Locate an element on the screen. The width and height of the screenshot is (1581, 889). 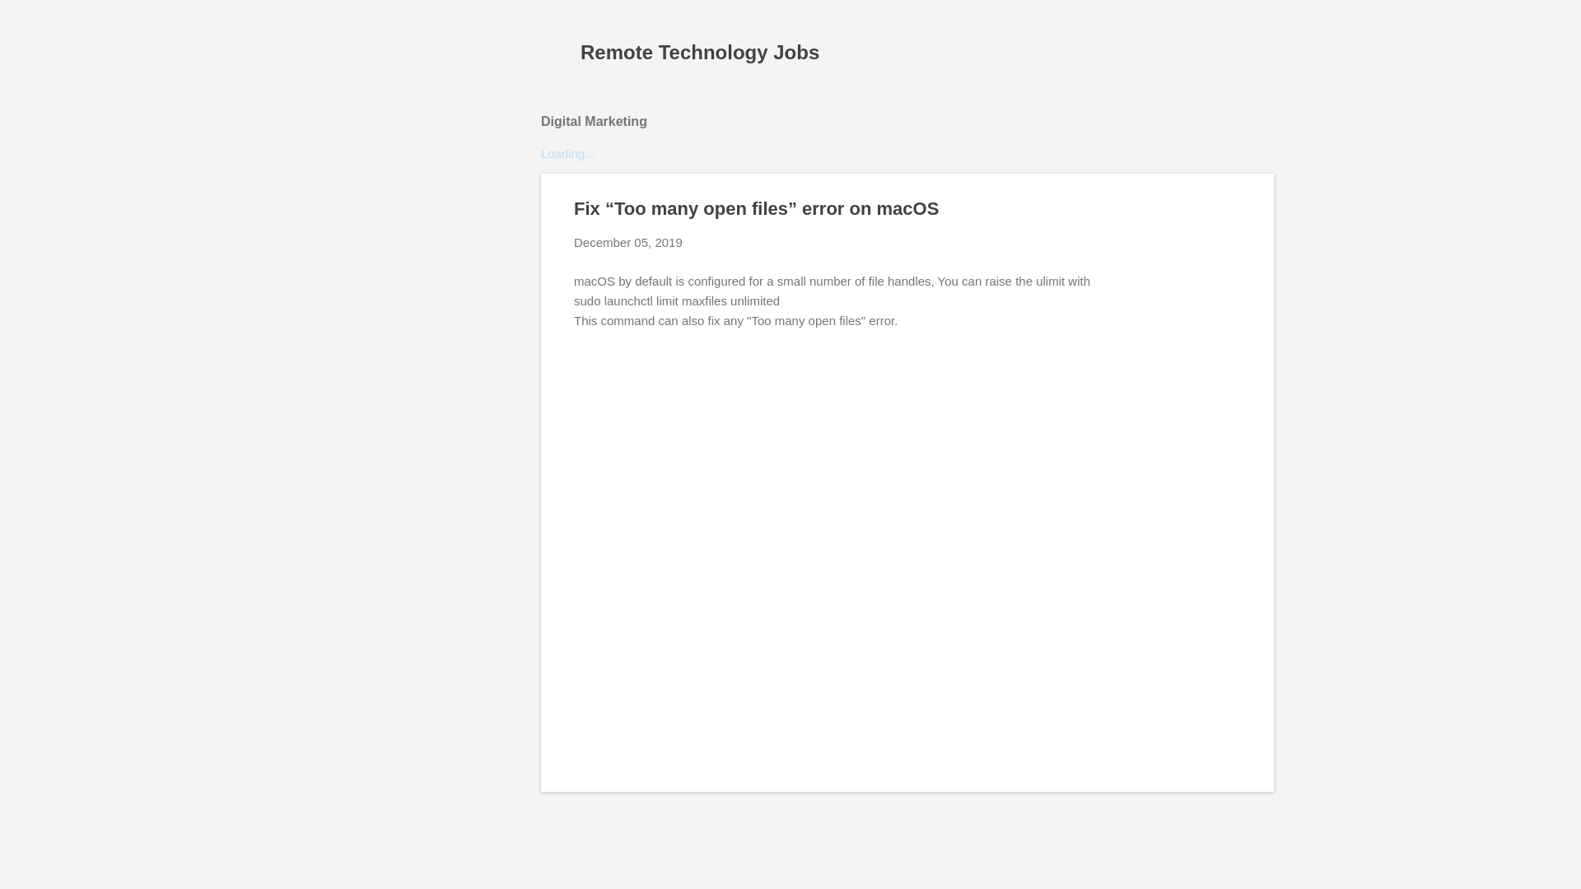
Remote Technology Jobs is located at coordinates (699, 51).